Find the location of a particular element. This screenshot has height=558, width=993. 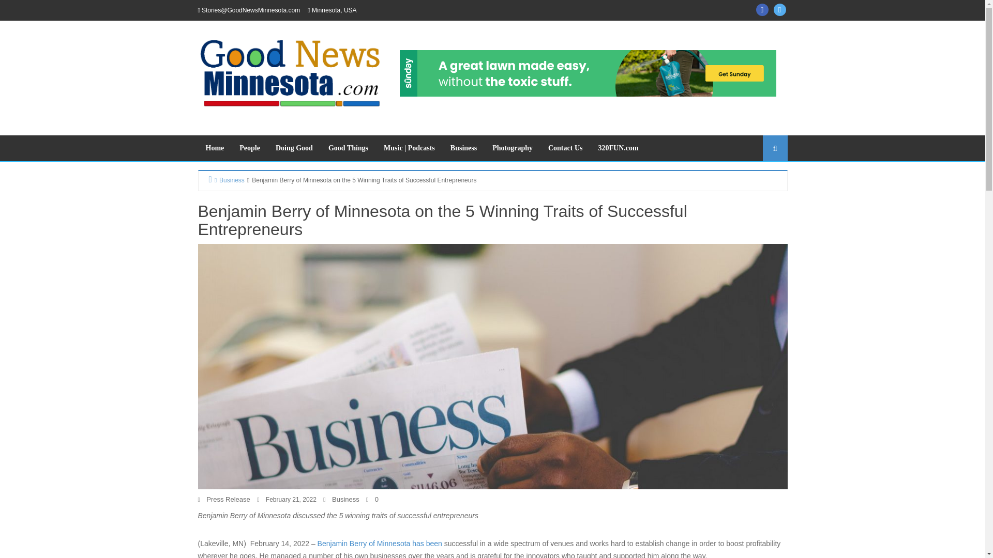

People is located at coordinates (249, 148).